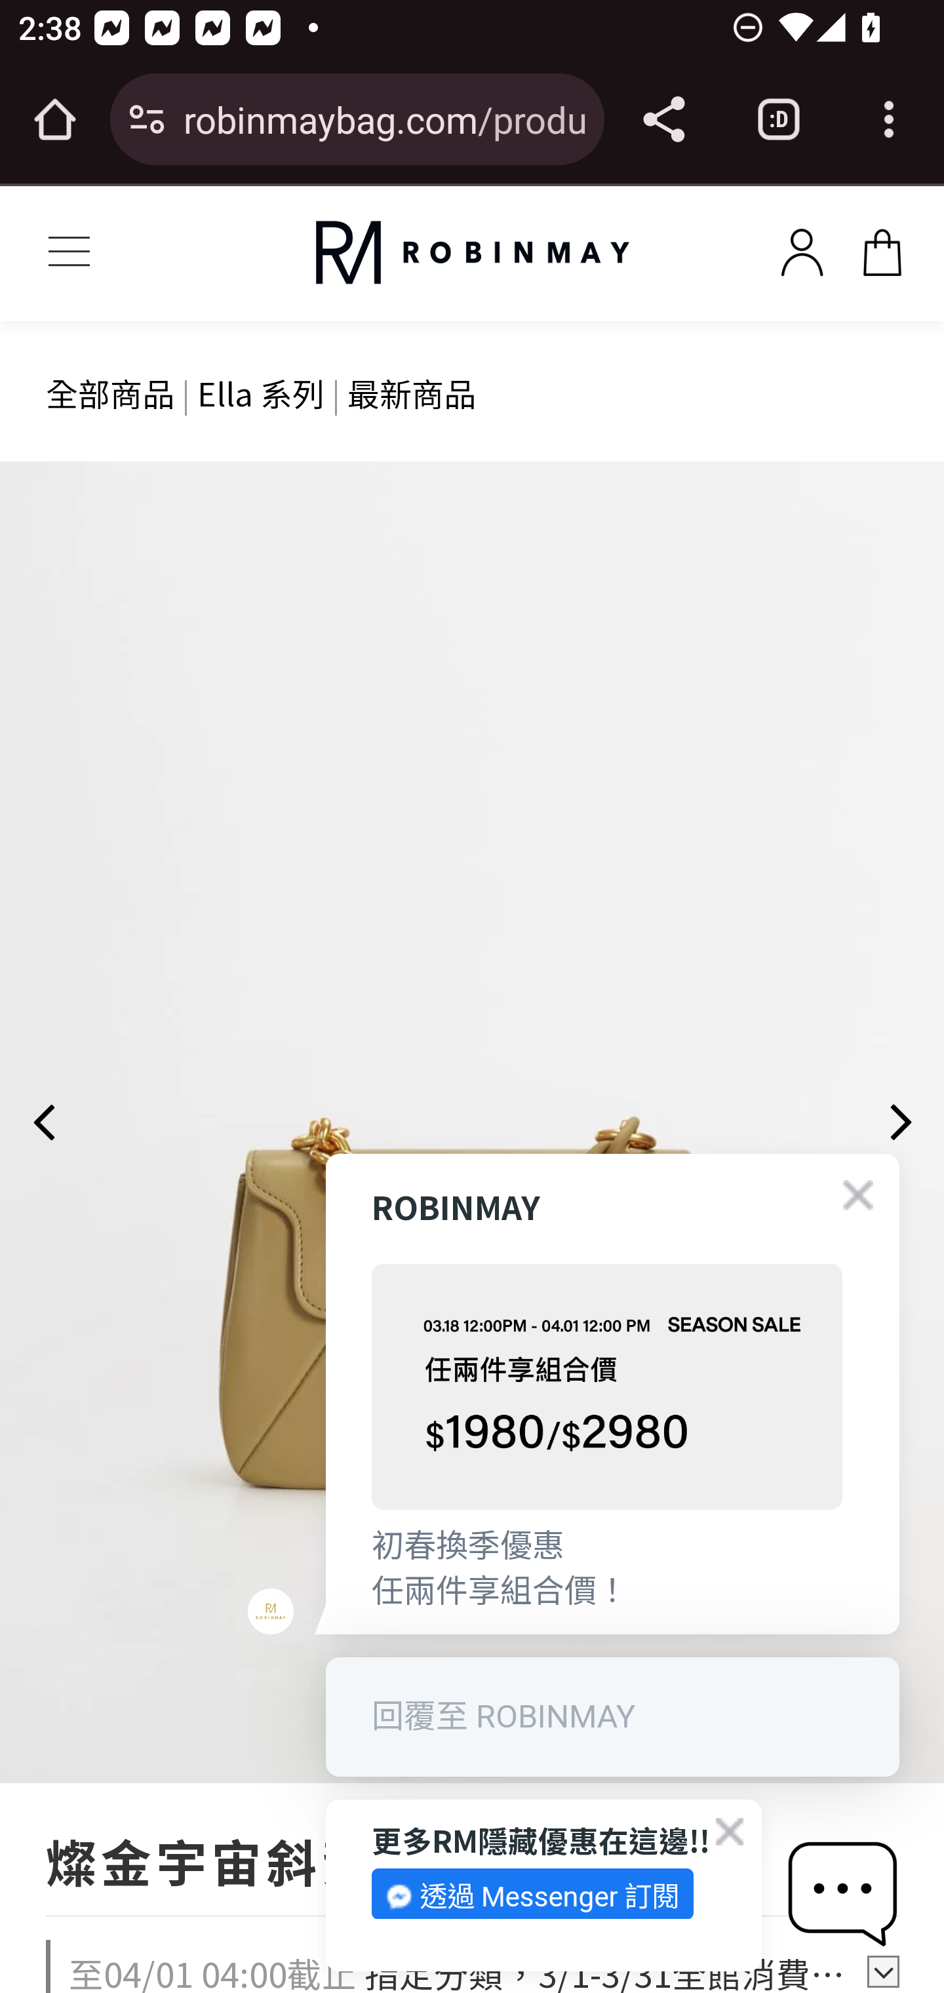 The width and height of the screenshot is (944, 1993). I want to click on Customize and control Google Chrome, so click(889, 119).